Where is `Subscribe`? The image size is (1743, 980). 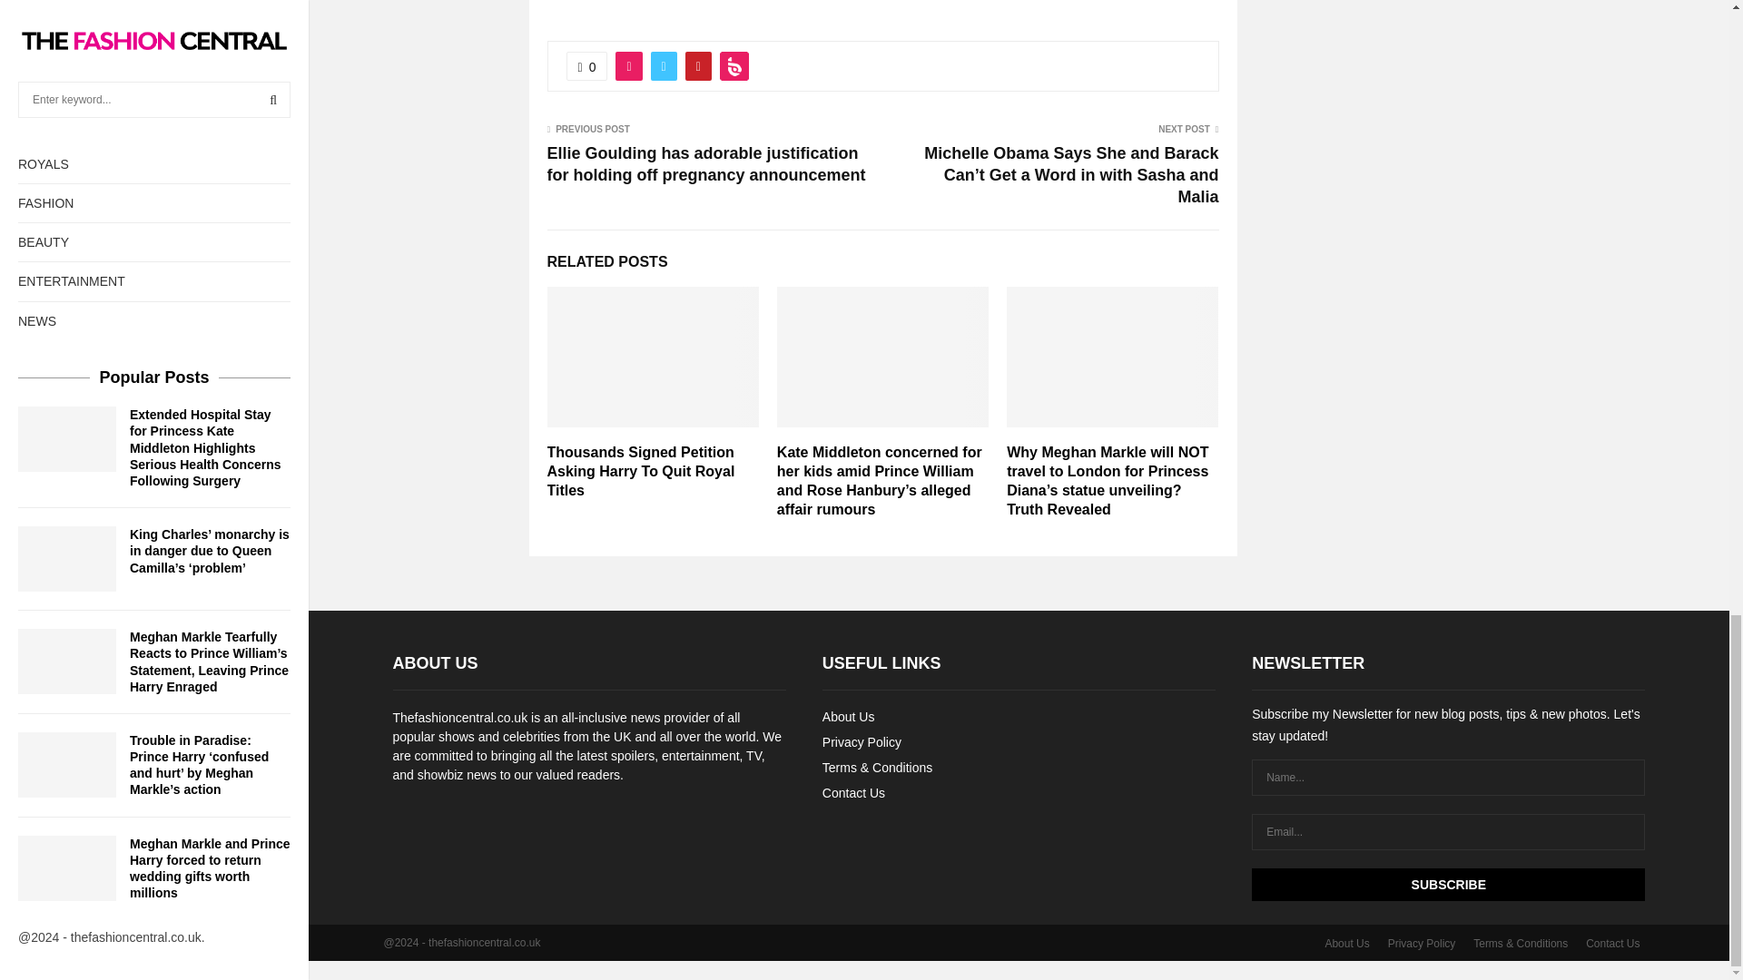 Subscribe is located at coordinates (1448, 884).